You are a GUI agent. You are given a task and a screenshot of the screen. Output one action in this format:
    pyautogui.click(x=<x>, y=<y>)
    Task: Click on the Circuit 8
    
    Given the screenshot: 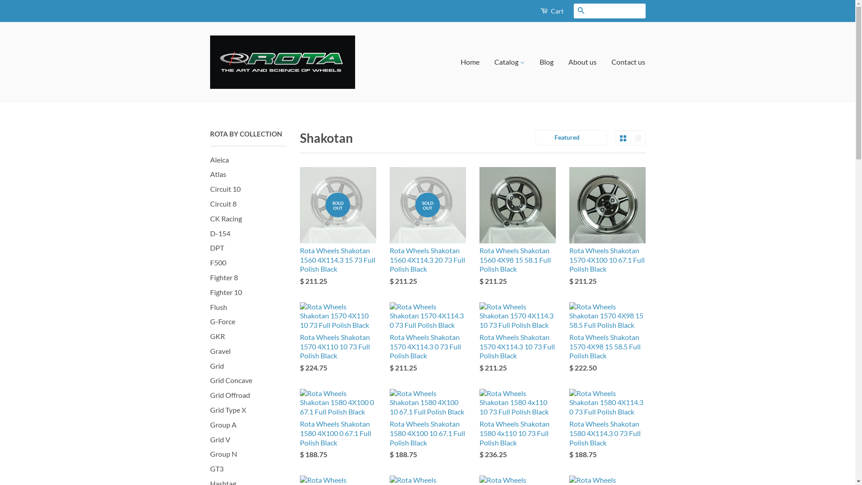 What is the action you would take?
    pyautogui.click(x=224, y=204)
    